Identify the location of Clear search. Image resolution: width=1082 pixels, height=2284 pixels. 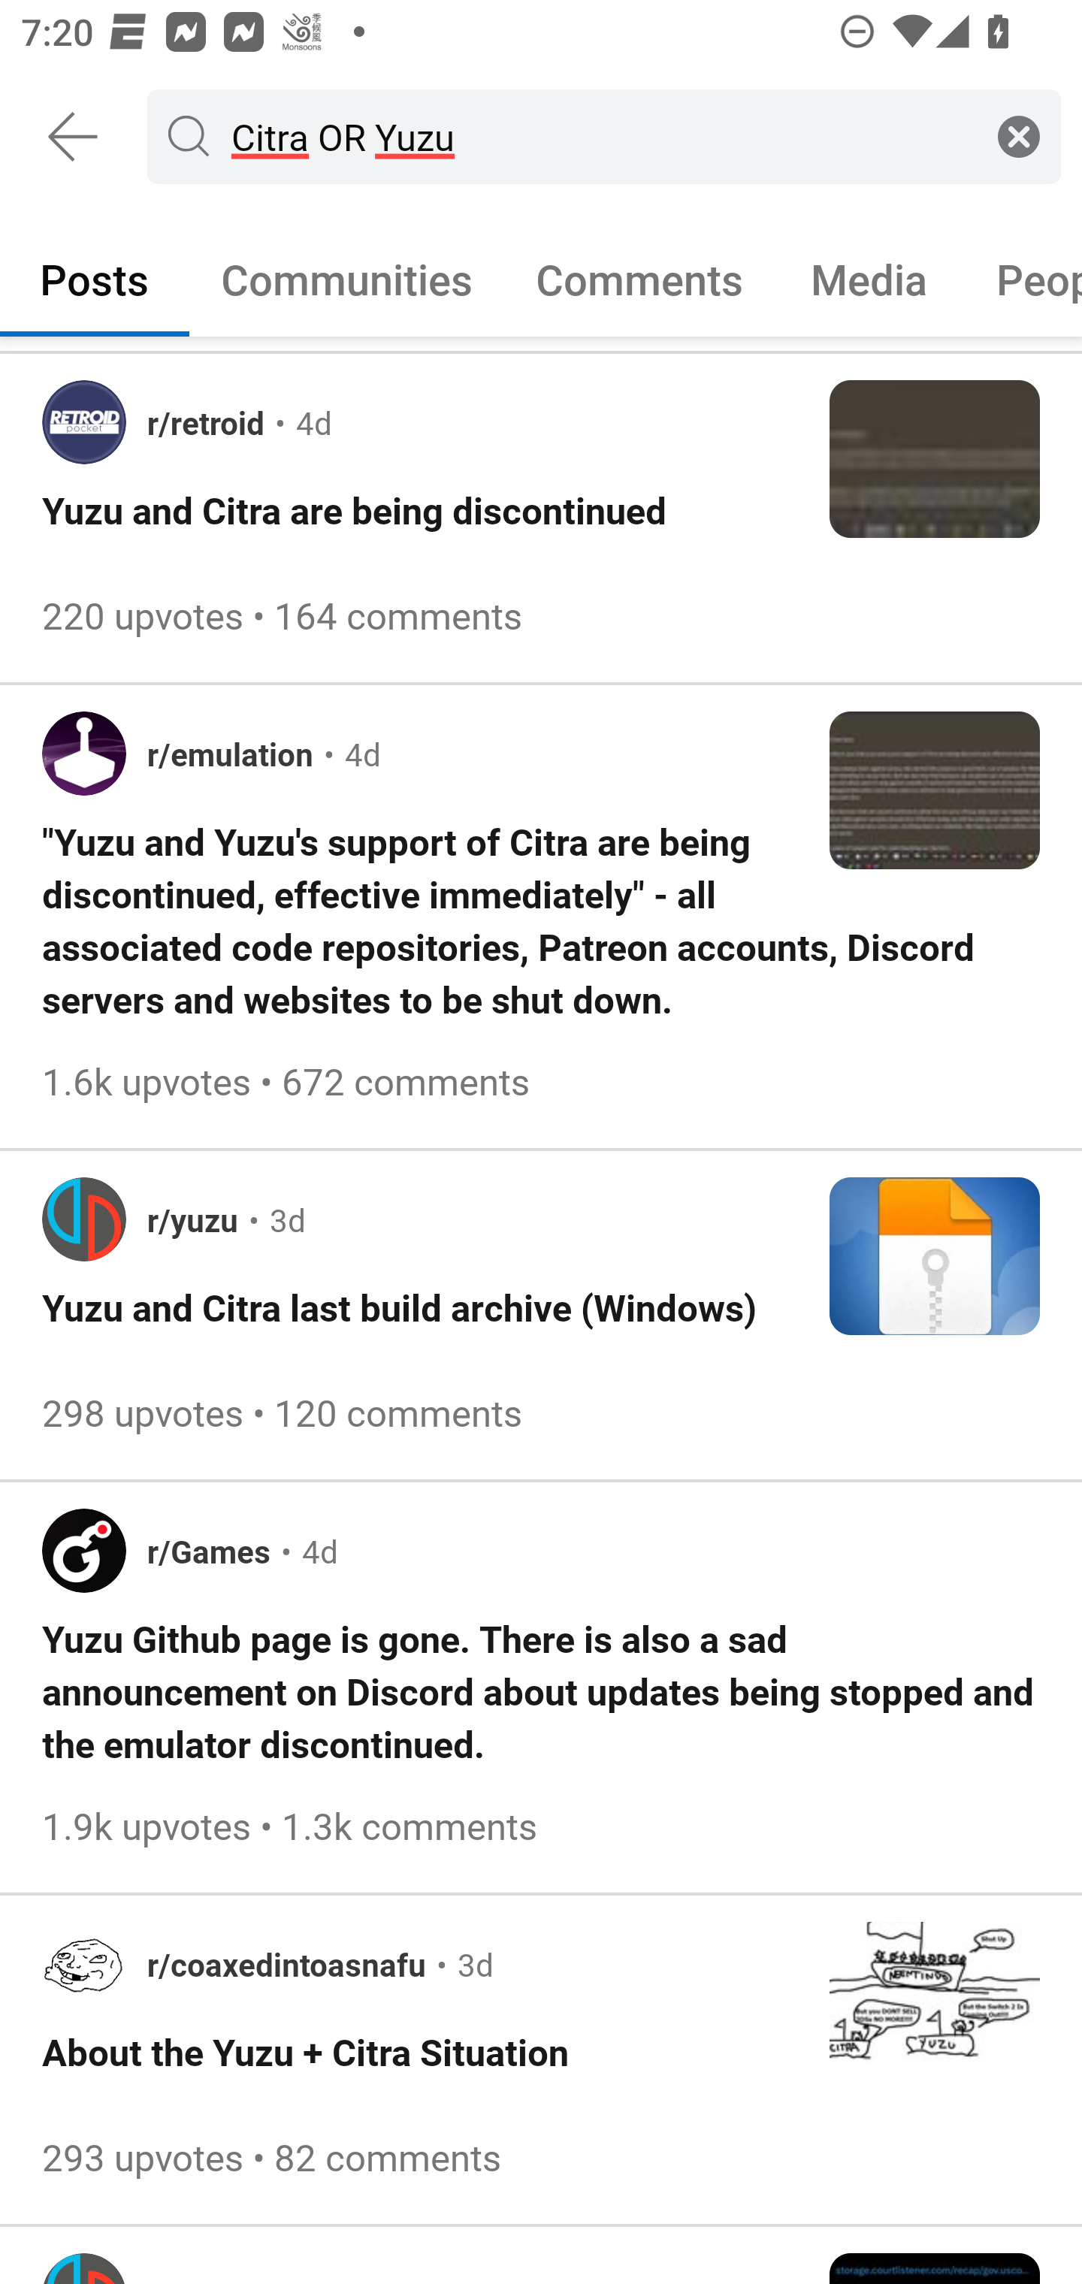
(1019, 135).